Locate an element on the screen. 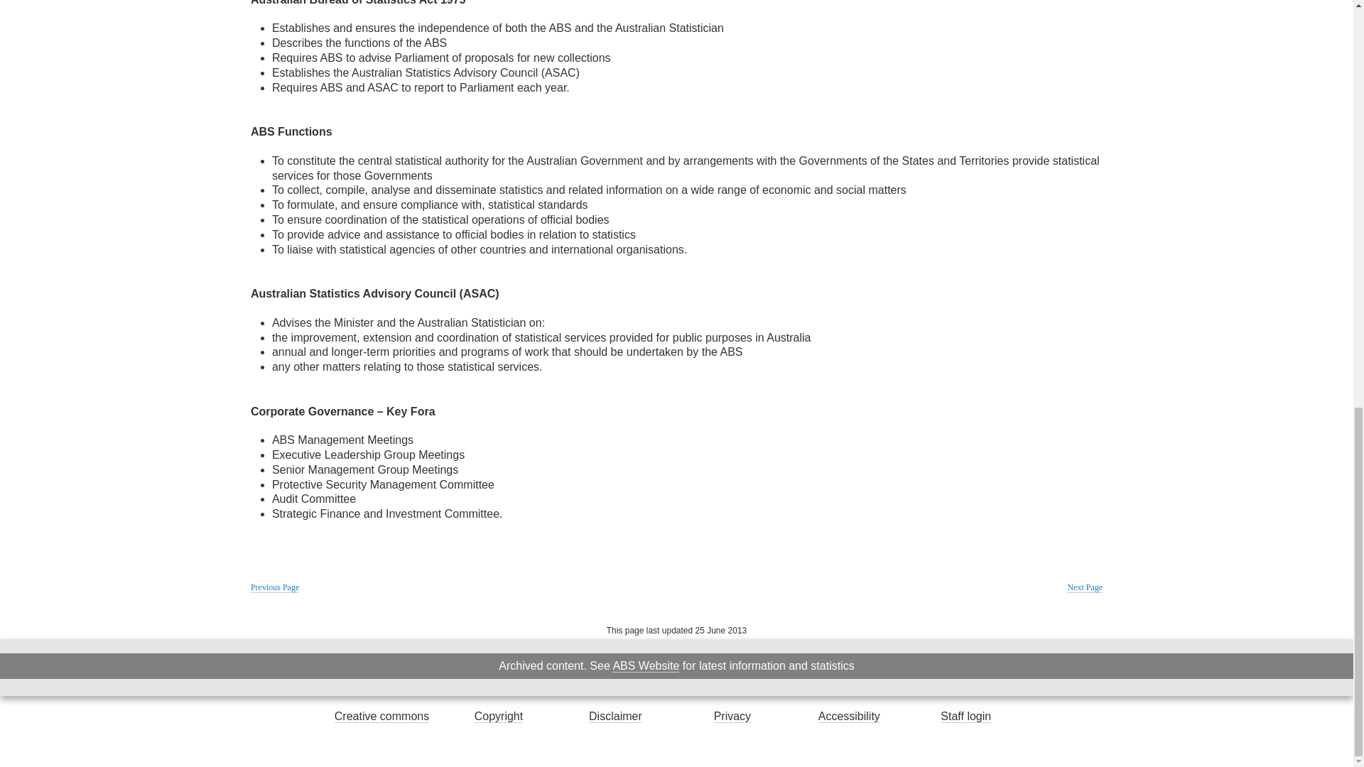  Disclaimer is located at coordinates (615, 717).